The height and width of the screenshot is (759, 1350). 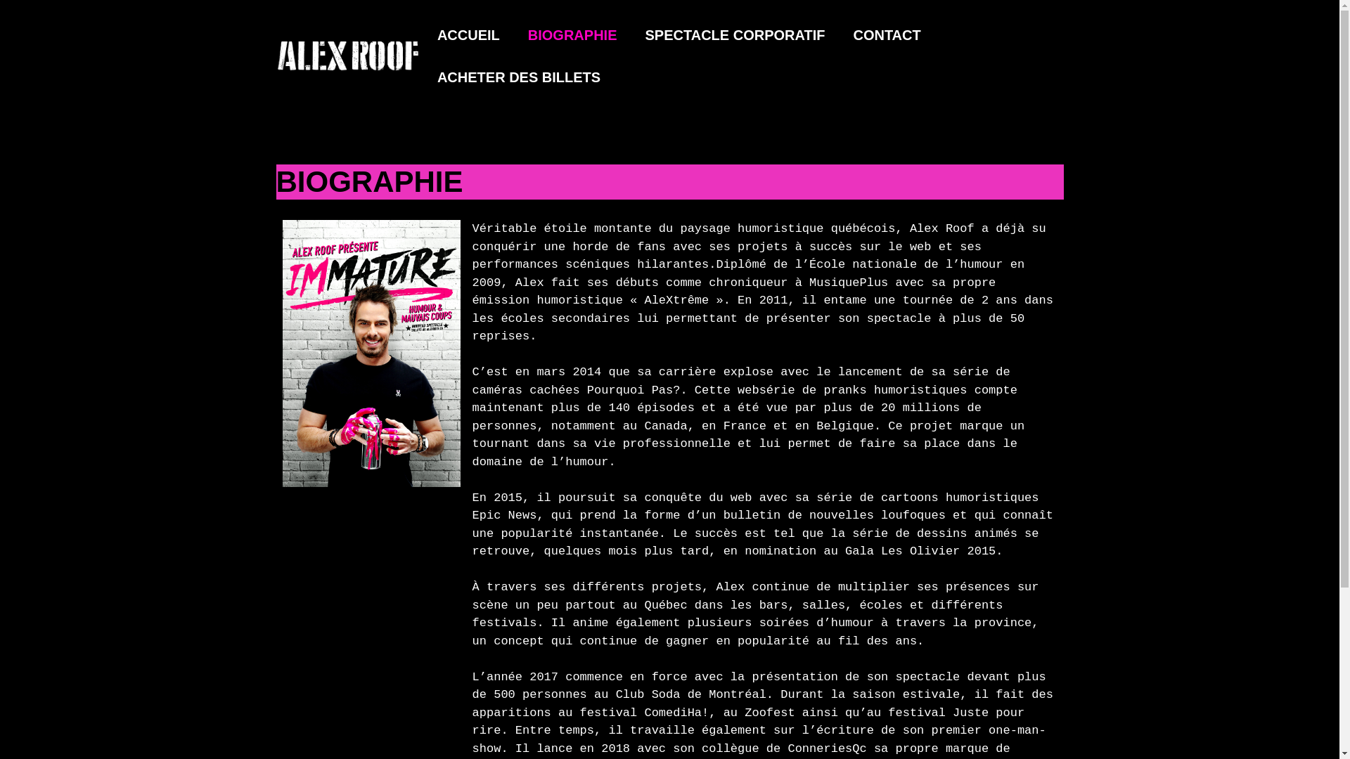 I want to click on ACHETER DES BILLETS, so click(x=519, y=77).